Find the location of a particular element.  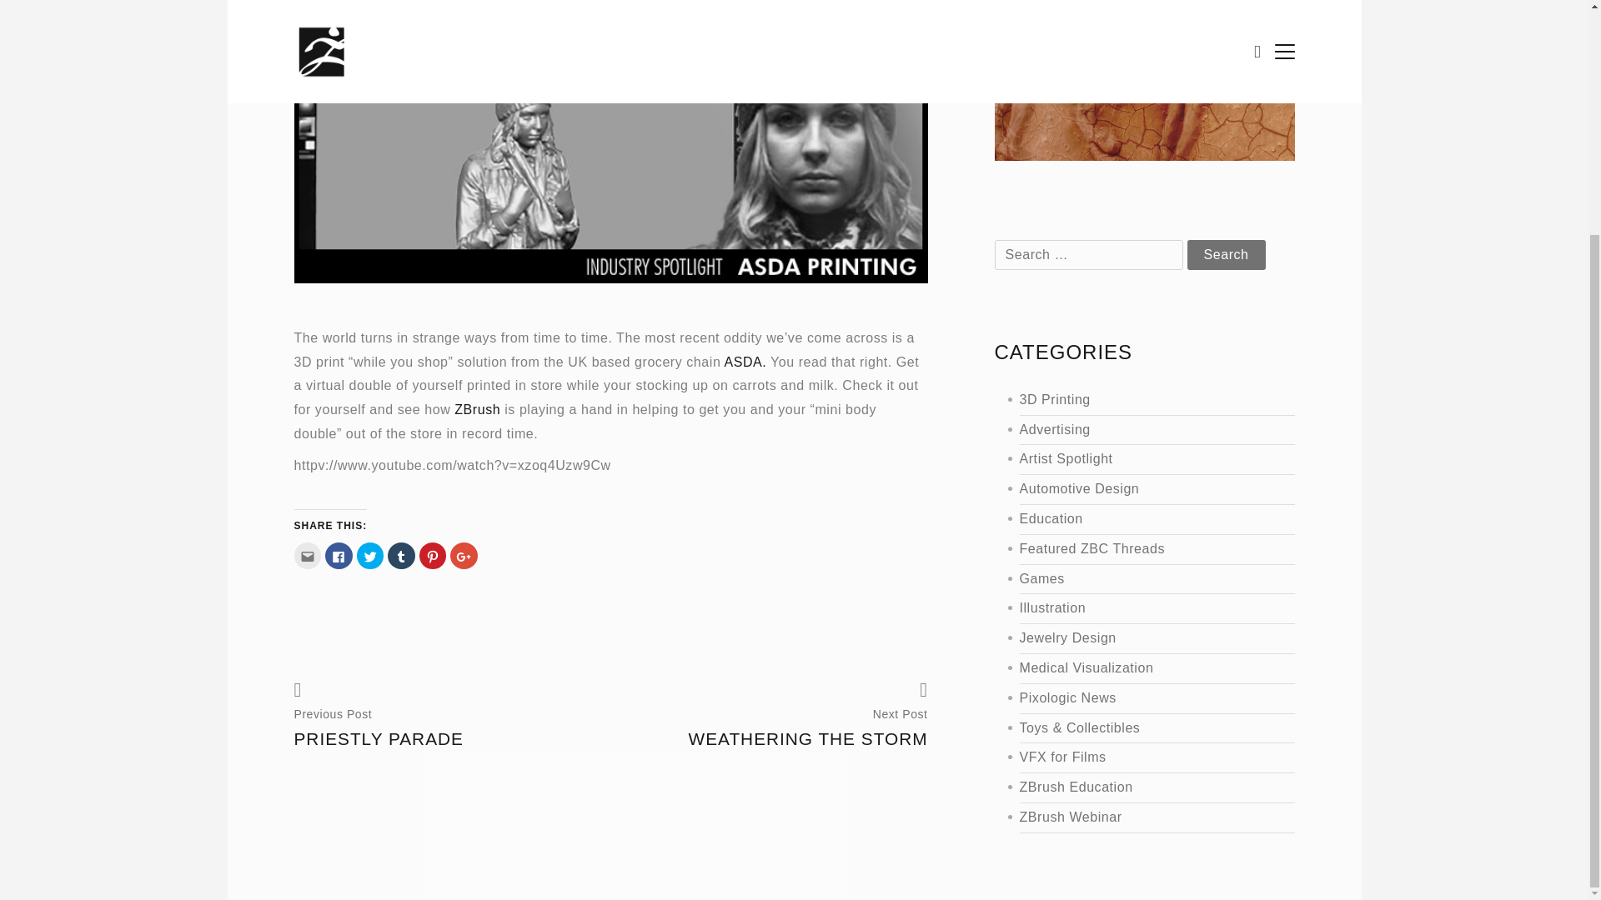

Pixologic Homepage is located at coordinates (477, 409).